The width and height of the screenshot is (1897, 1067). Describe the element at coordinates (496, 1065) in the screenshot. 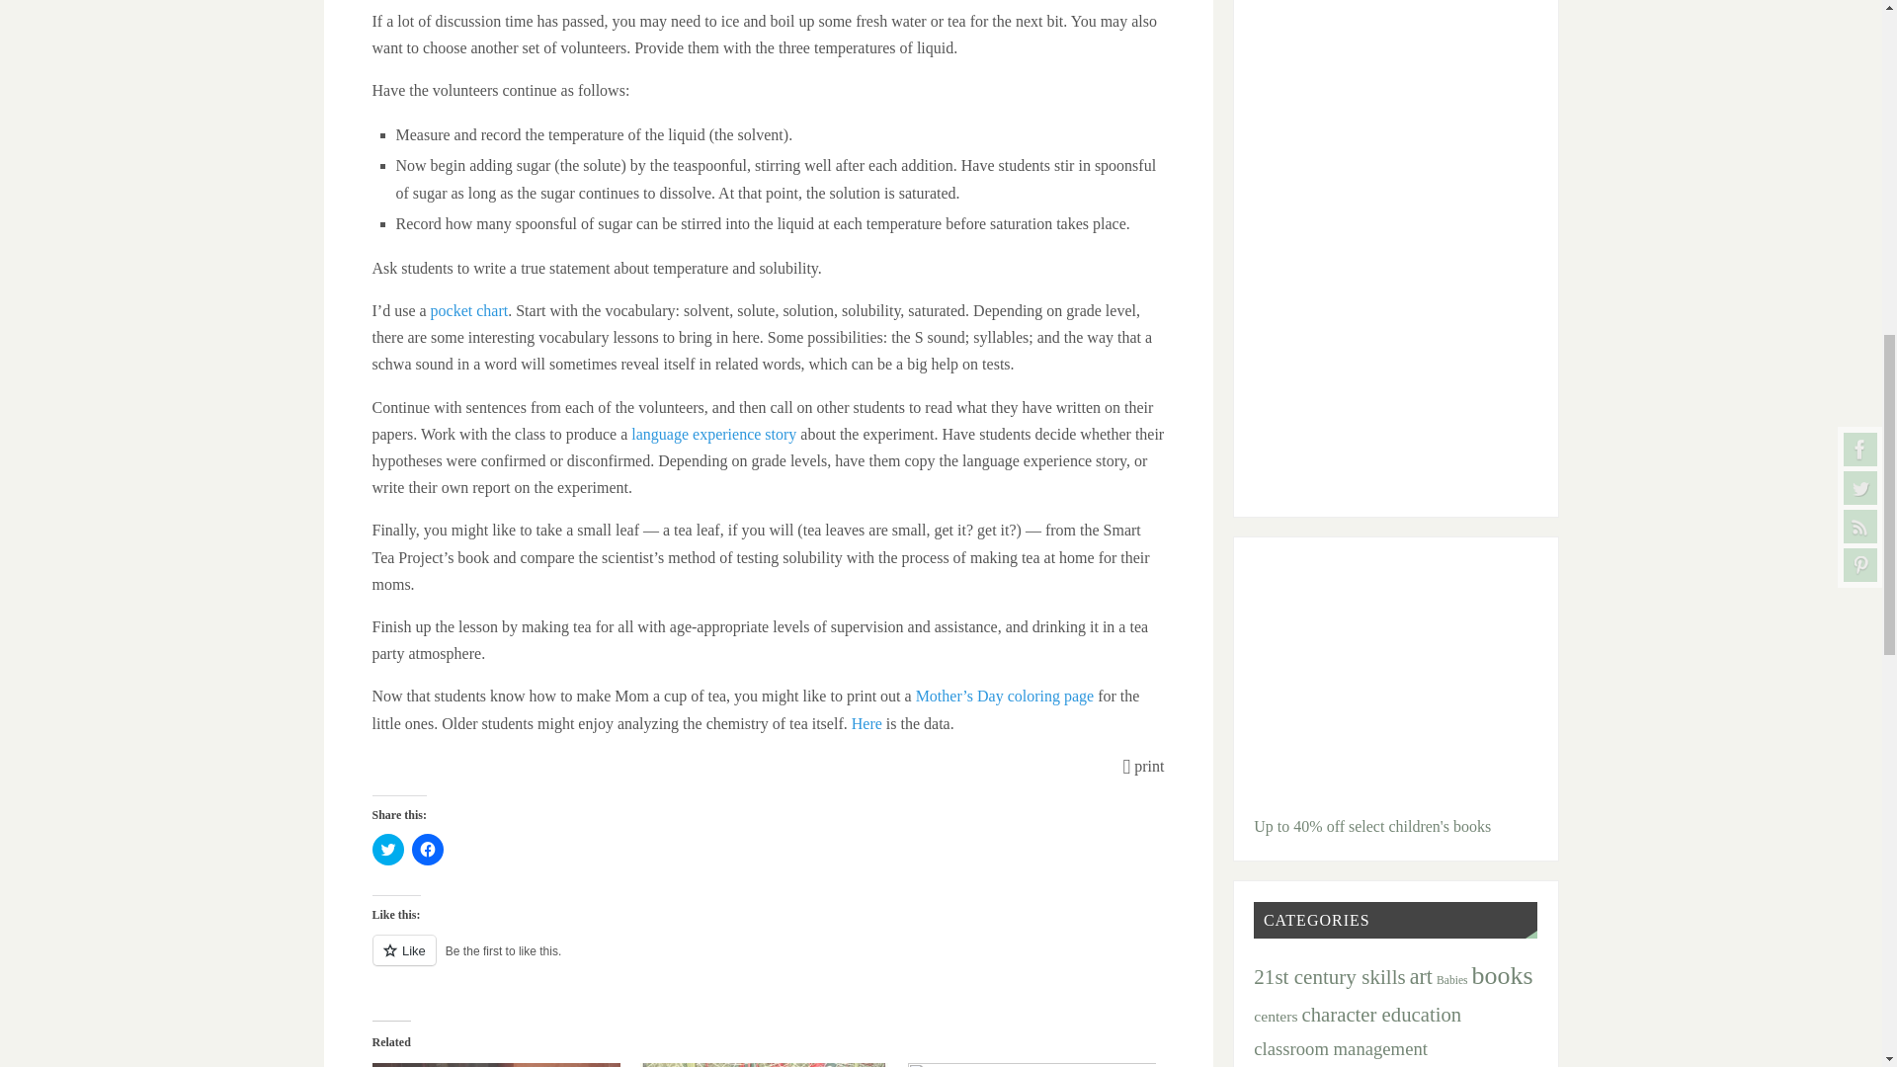

I see `FreshPlans Visits the Chocolate Museum` at that location.